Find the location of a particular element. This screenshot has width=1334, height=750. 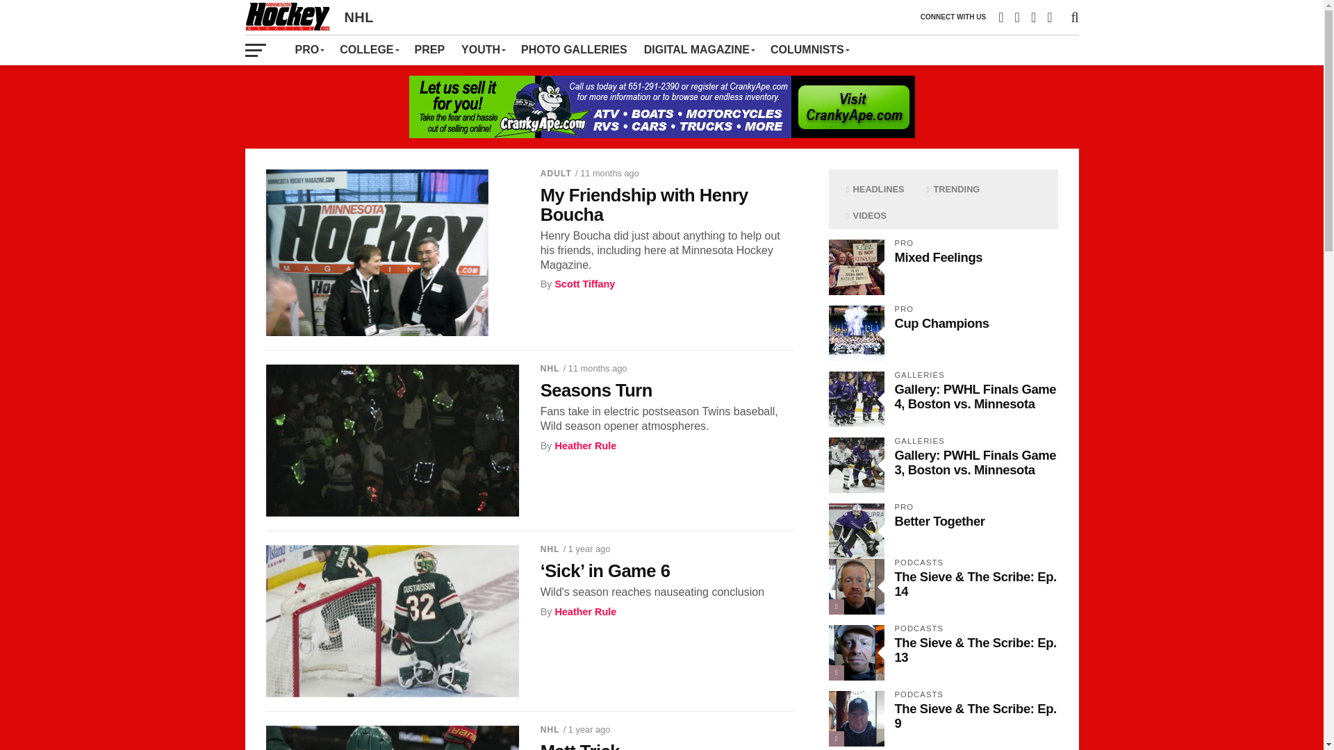

Posts by Heather Rule is located at coordinates (585, 446).